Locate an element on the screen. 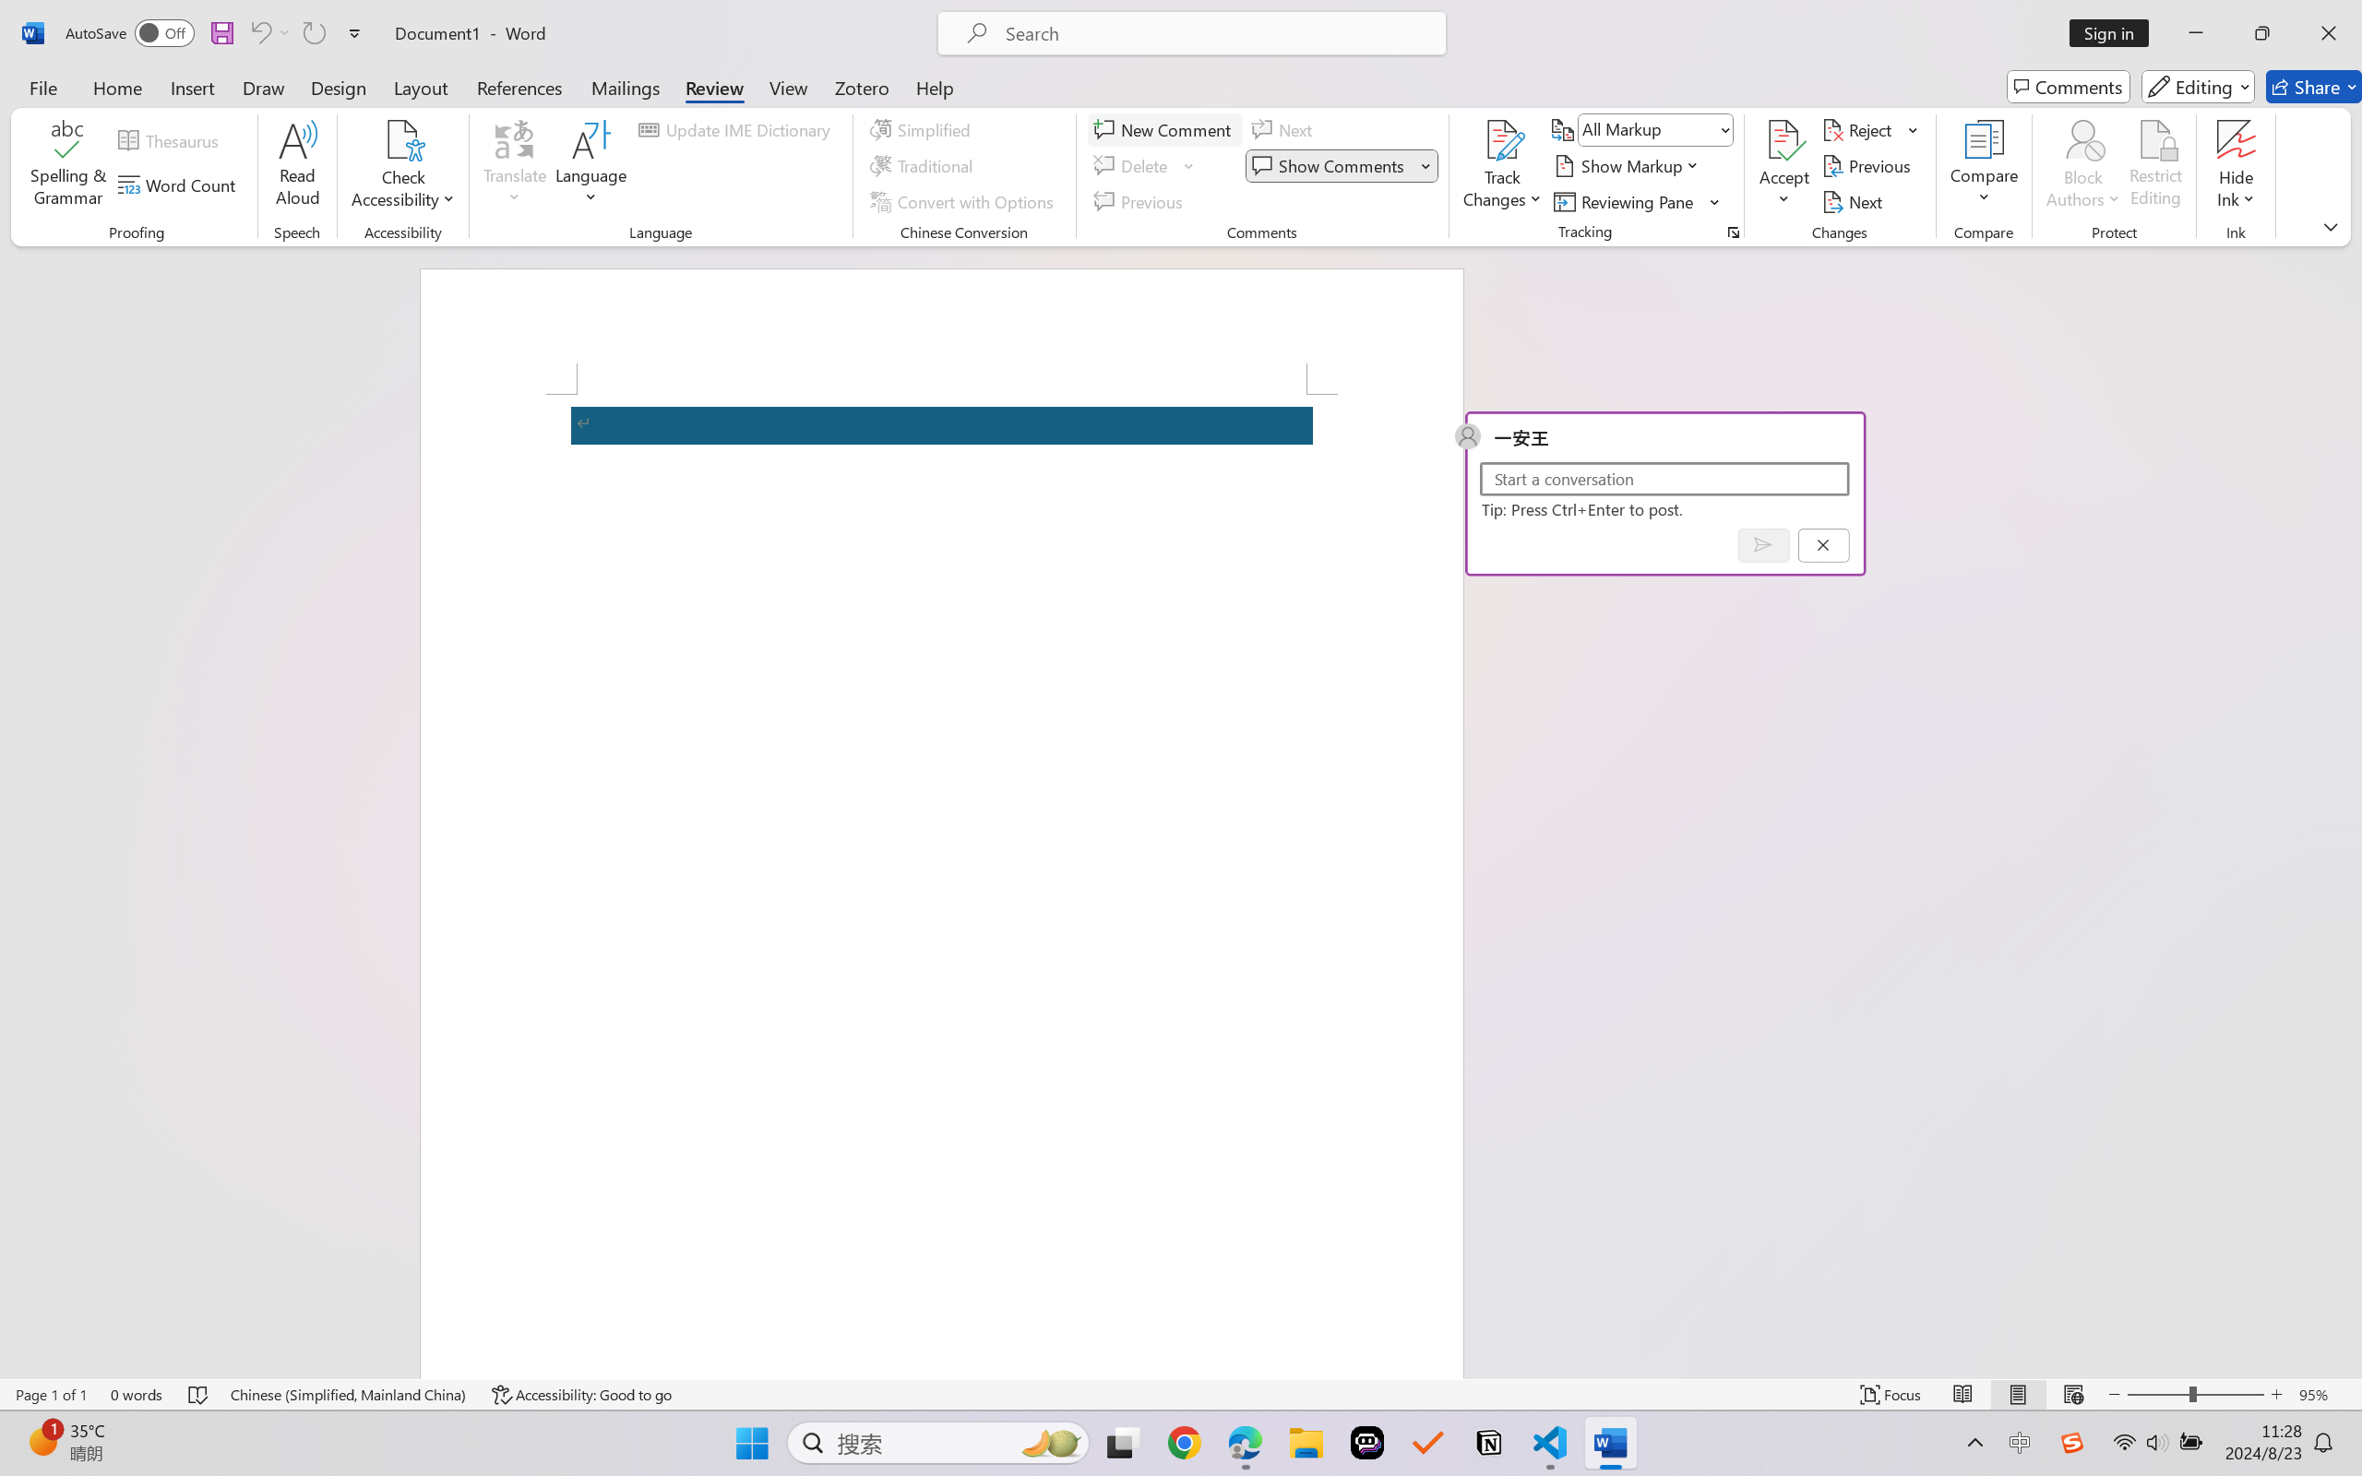 The height and width of the screenshot is (1476, 2362). Word Count is located at coordinates (180, 184).